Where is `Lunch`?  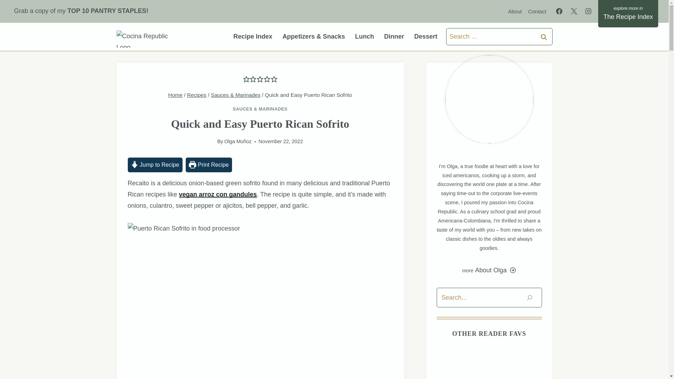
Lunch is located at coordinates (364, 36).